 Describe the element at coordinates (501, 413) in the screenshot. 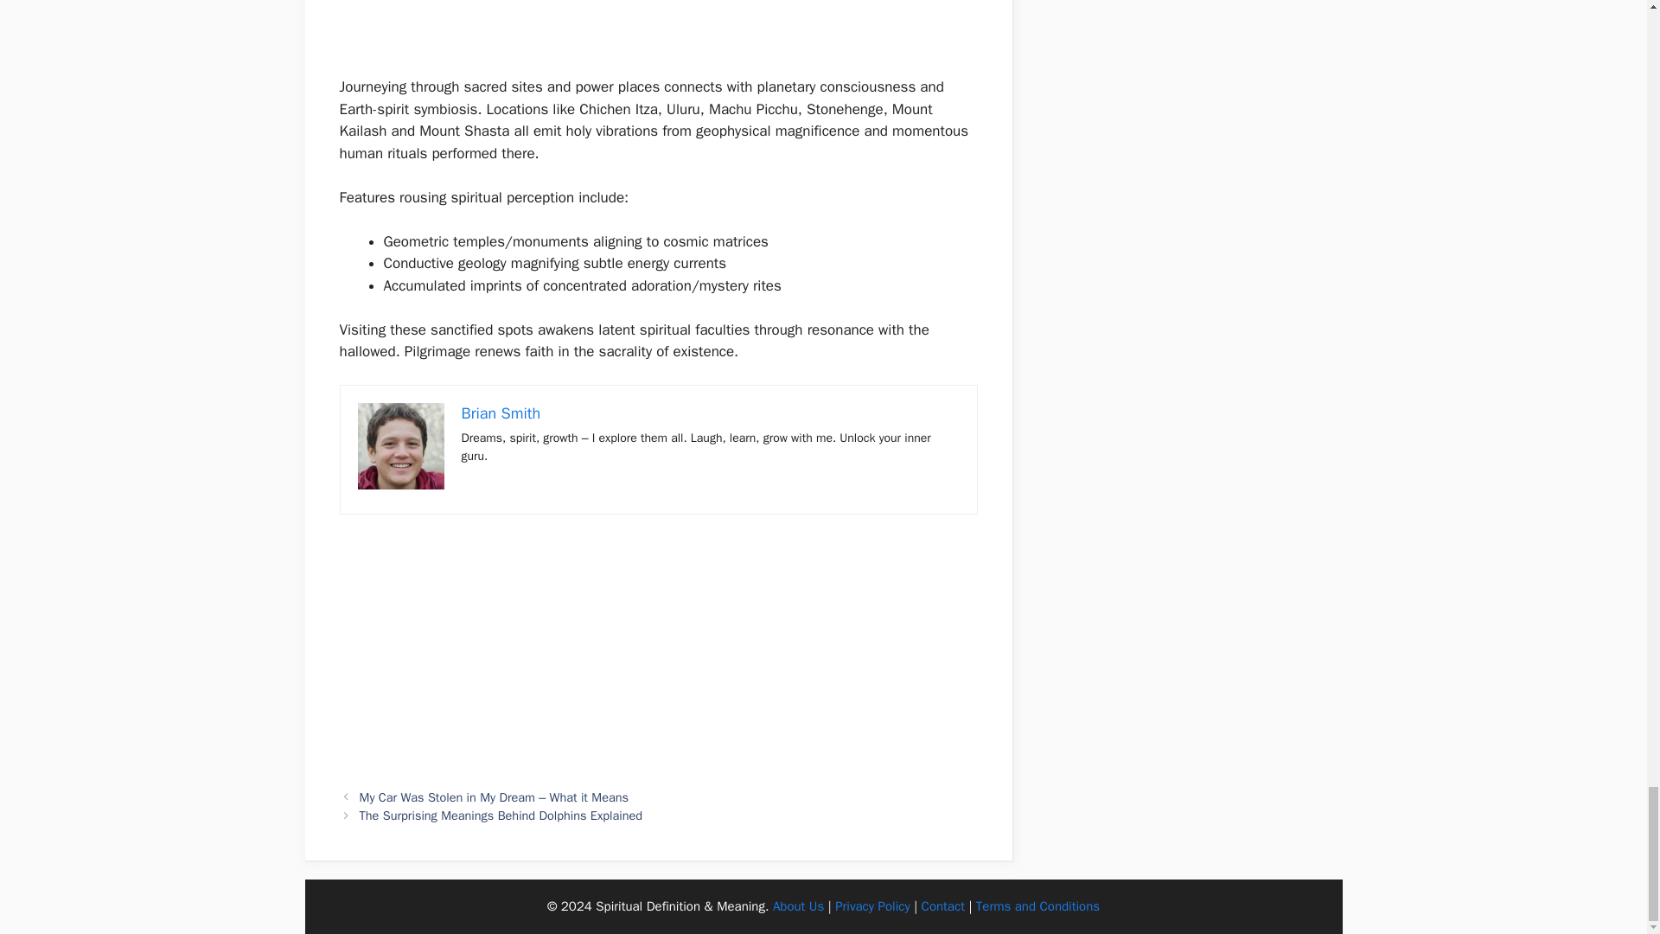

I see `Brian Smith` at that location.